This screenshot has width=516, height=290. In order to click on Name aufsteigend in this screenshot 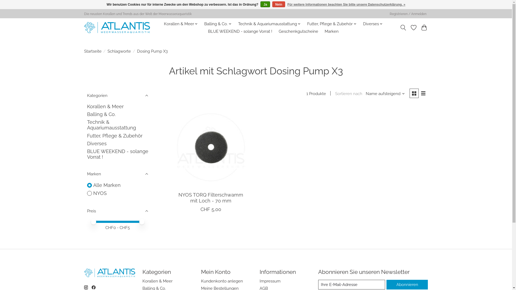, I will do `click(385, 93)`.